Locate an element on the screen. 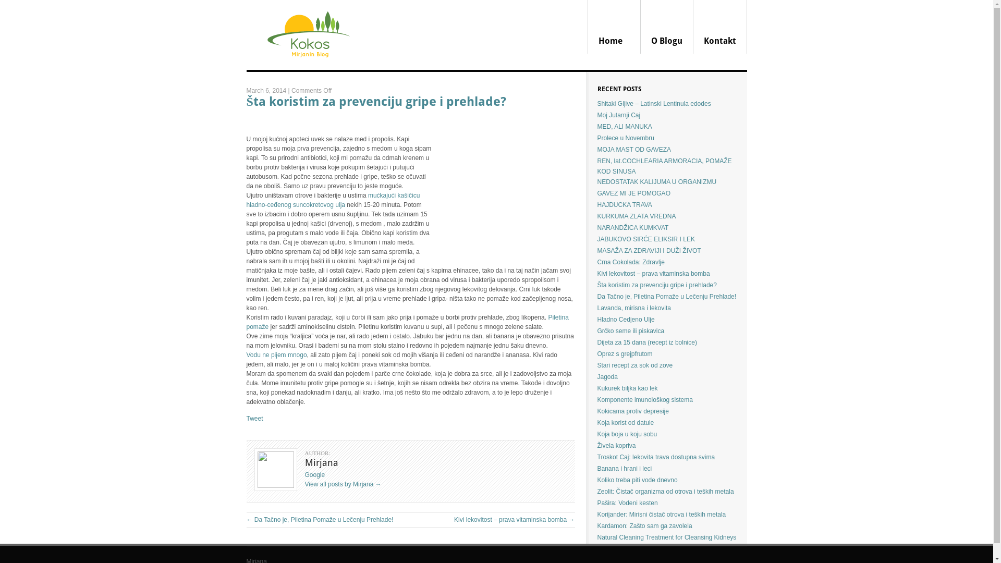 The height and width of the screenshot is (563, 1001). Kokicama protiv depresije is located at coordinates (633, 411).